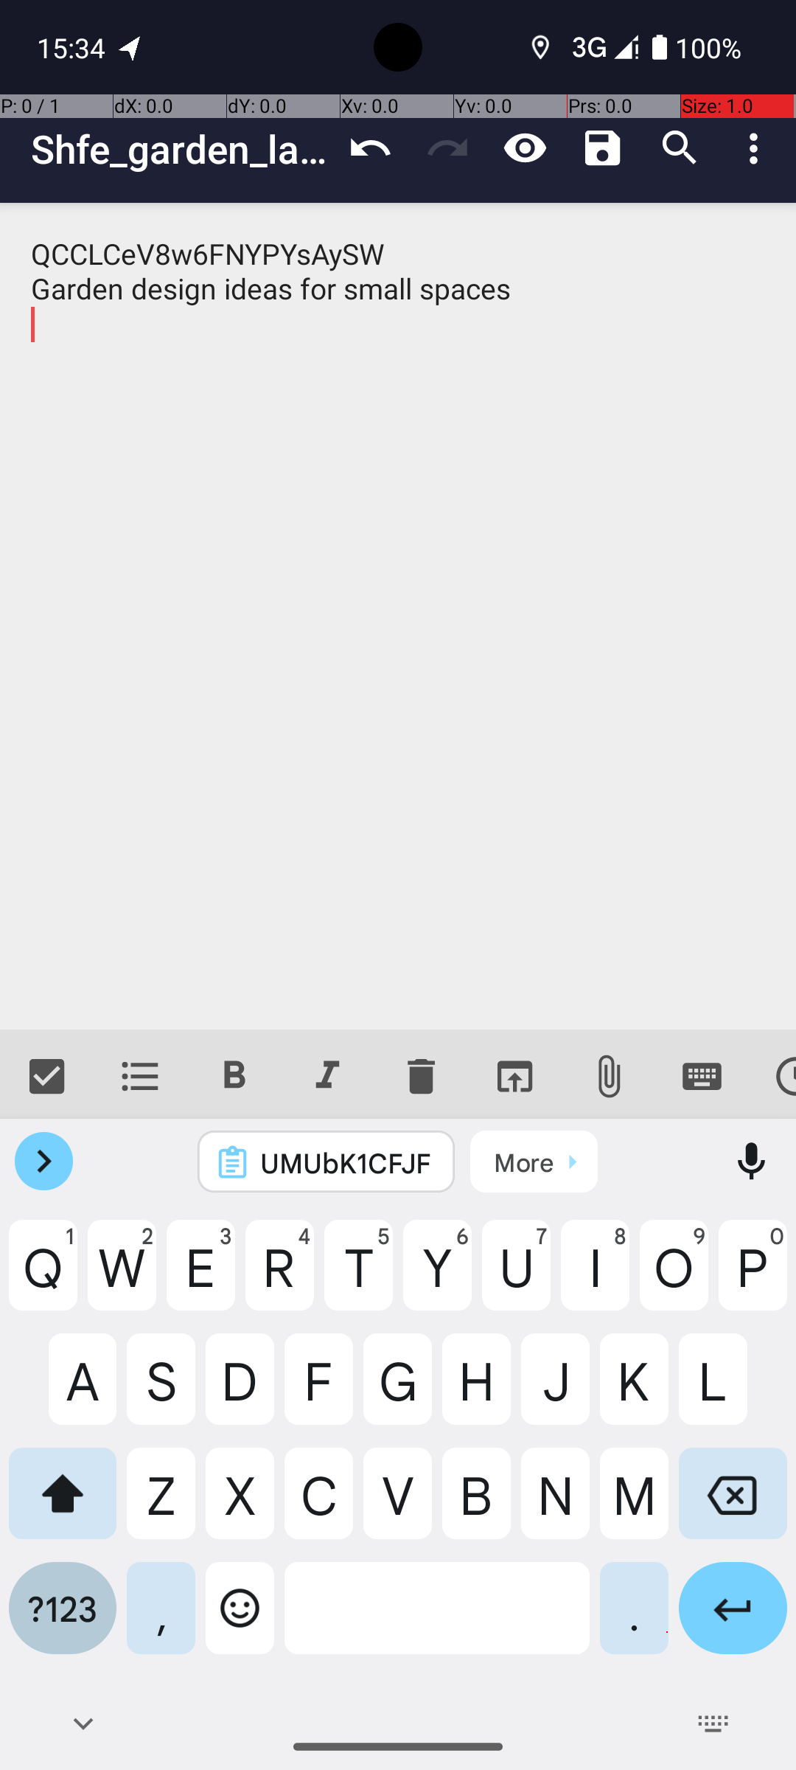 The height and width of the screenshot is (1770, 796). I want to click on Y, so click(438, 1277).